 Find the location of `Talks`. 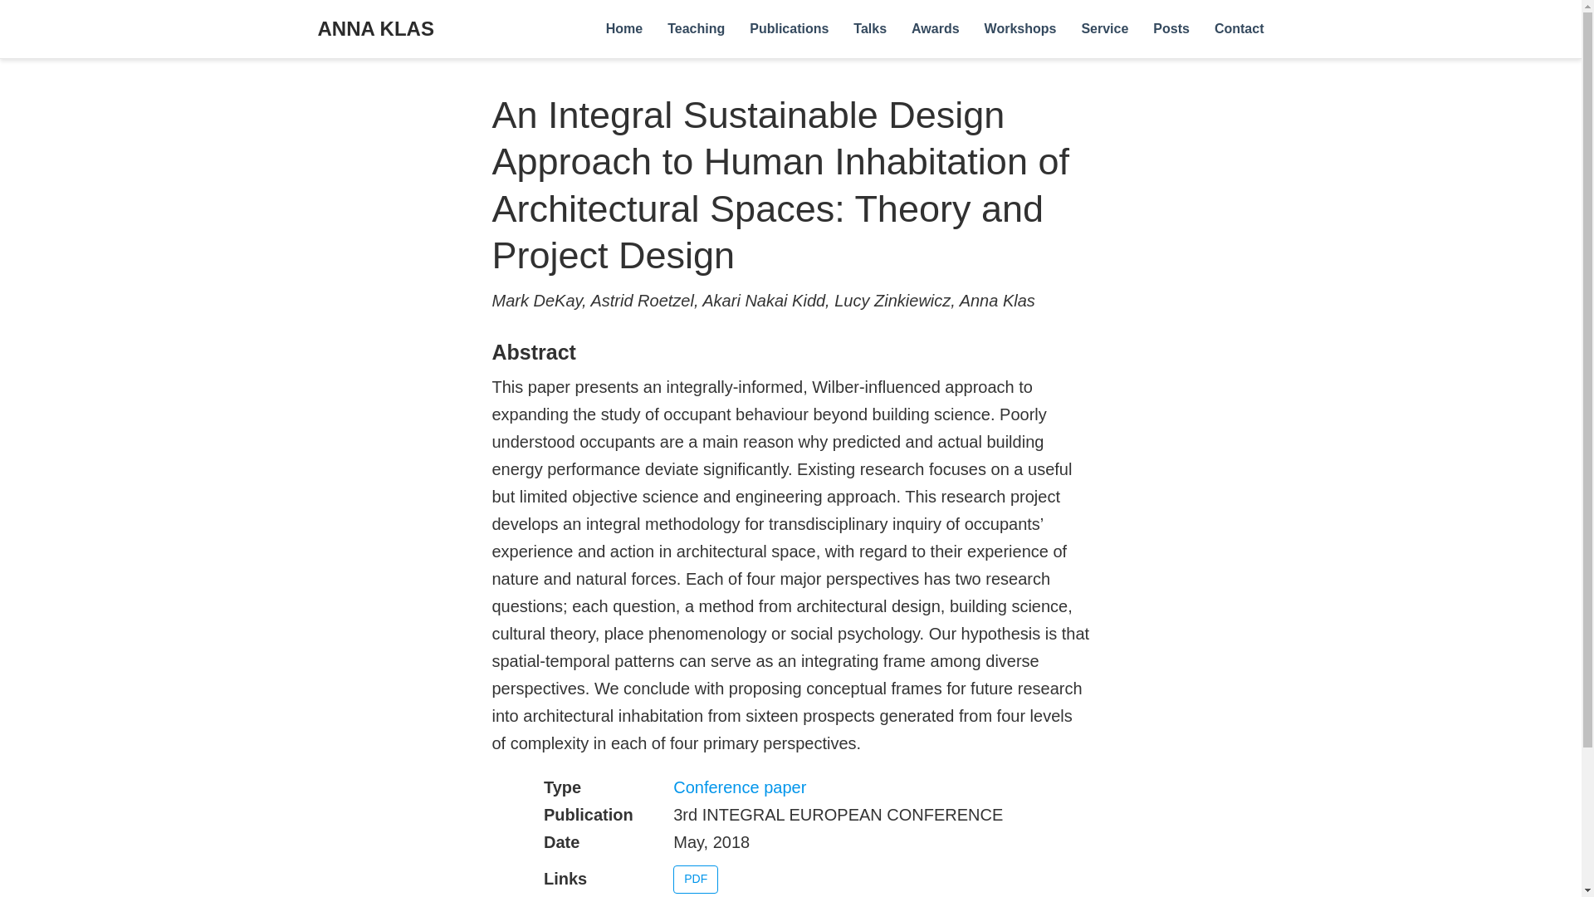

Talks is located at coordinates (870, 29).